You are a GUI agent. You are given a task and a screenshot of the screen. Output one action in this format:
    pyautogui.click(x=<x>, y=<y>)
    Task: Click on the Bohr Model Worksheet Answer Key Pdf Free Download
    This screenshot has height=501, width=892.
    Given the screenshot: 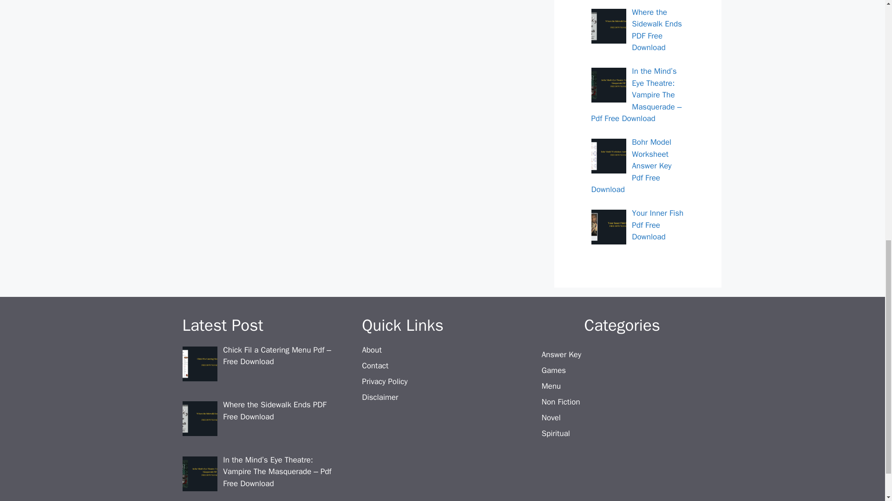 What is the action you would take?
    pyautogui.click(x=631, y=166)
    